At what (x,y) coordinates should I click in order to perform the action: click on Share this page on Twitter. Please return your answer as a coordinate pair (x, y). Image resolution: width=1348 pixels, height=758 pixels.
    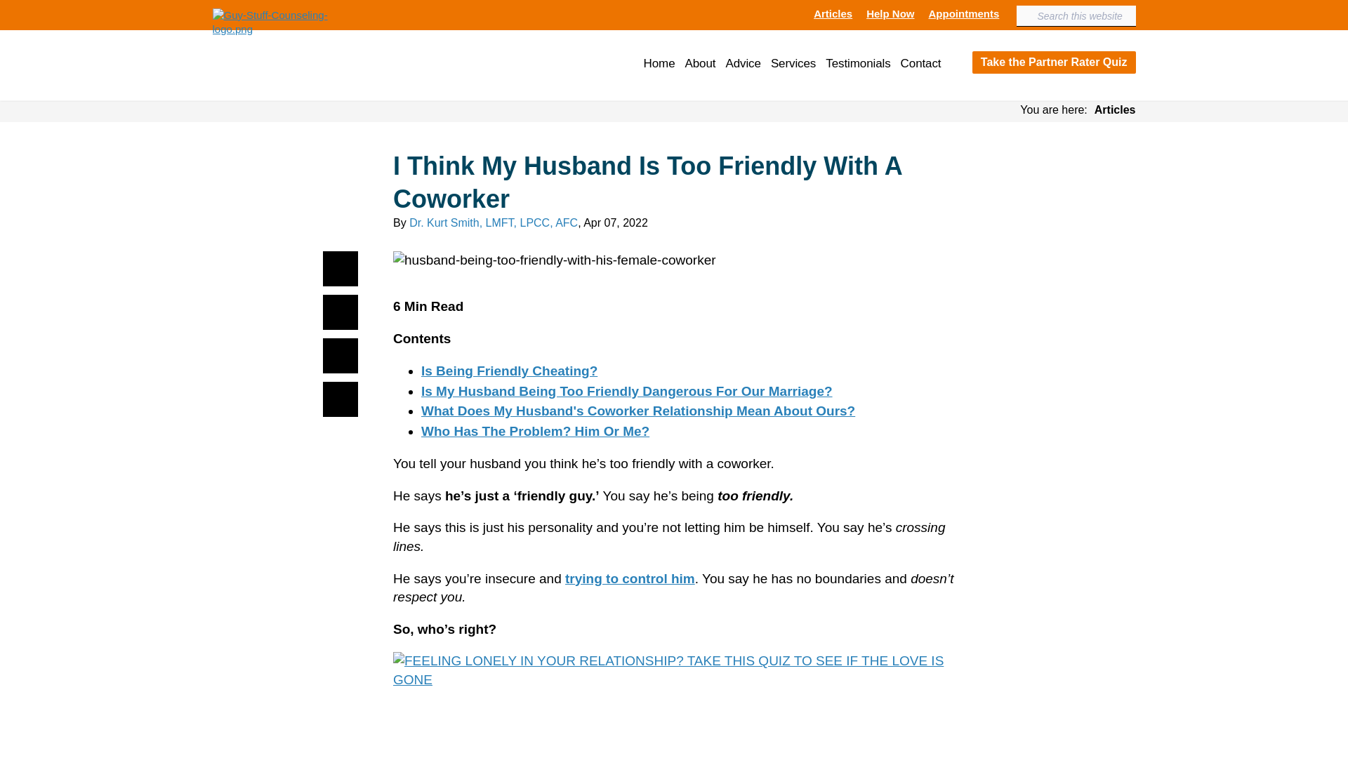
    Looking at the image, I should click on (341, 312).